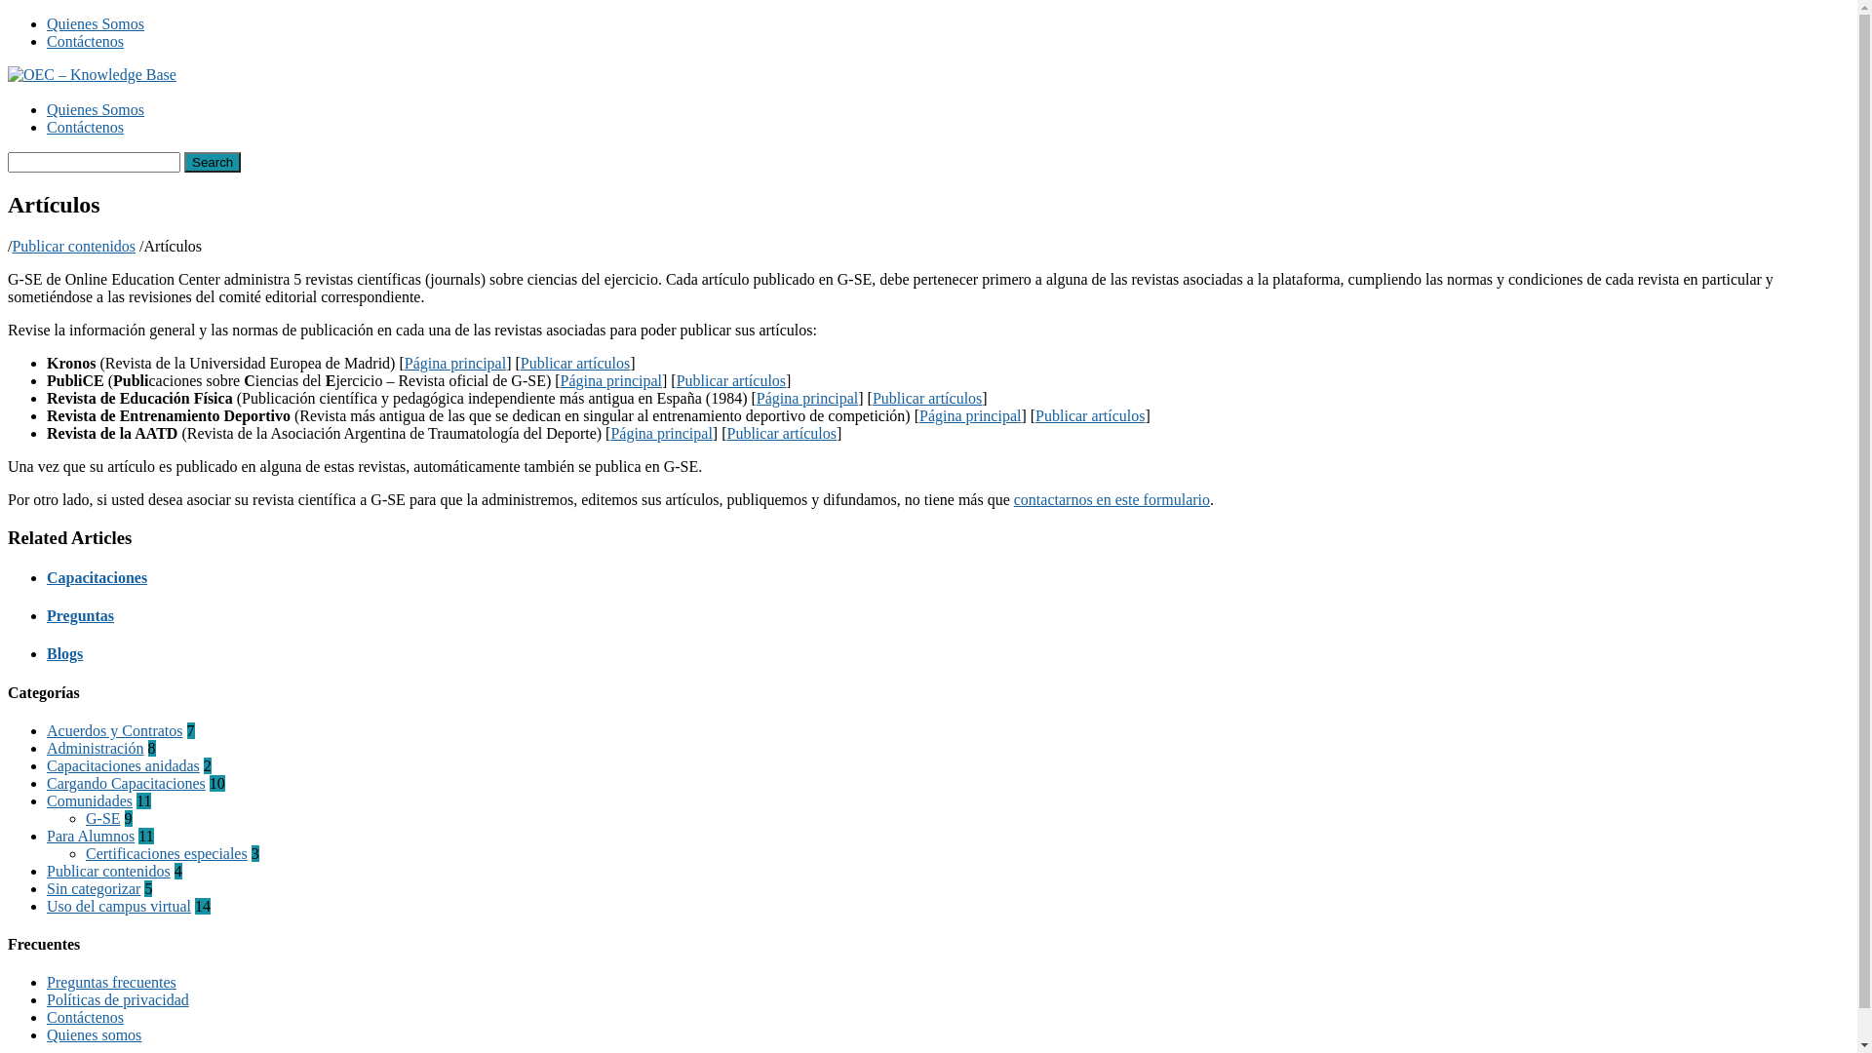  What do you see at coordinates (96, 109) in the screenshot?
I see `Quienes Somos` at bounding box center [96, 109].